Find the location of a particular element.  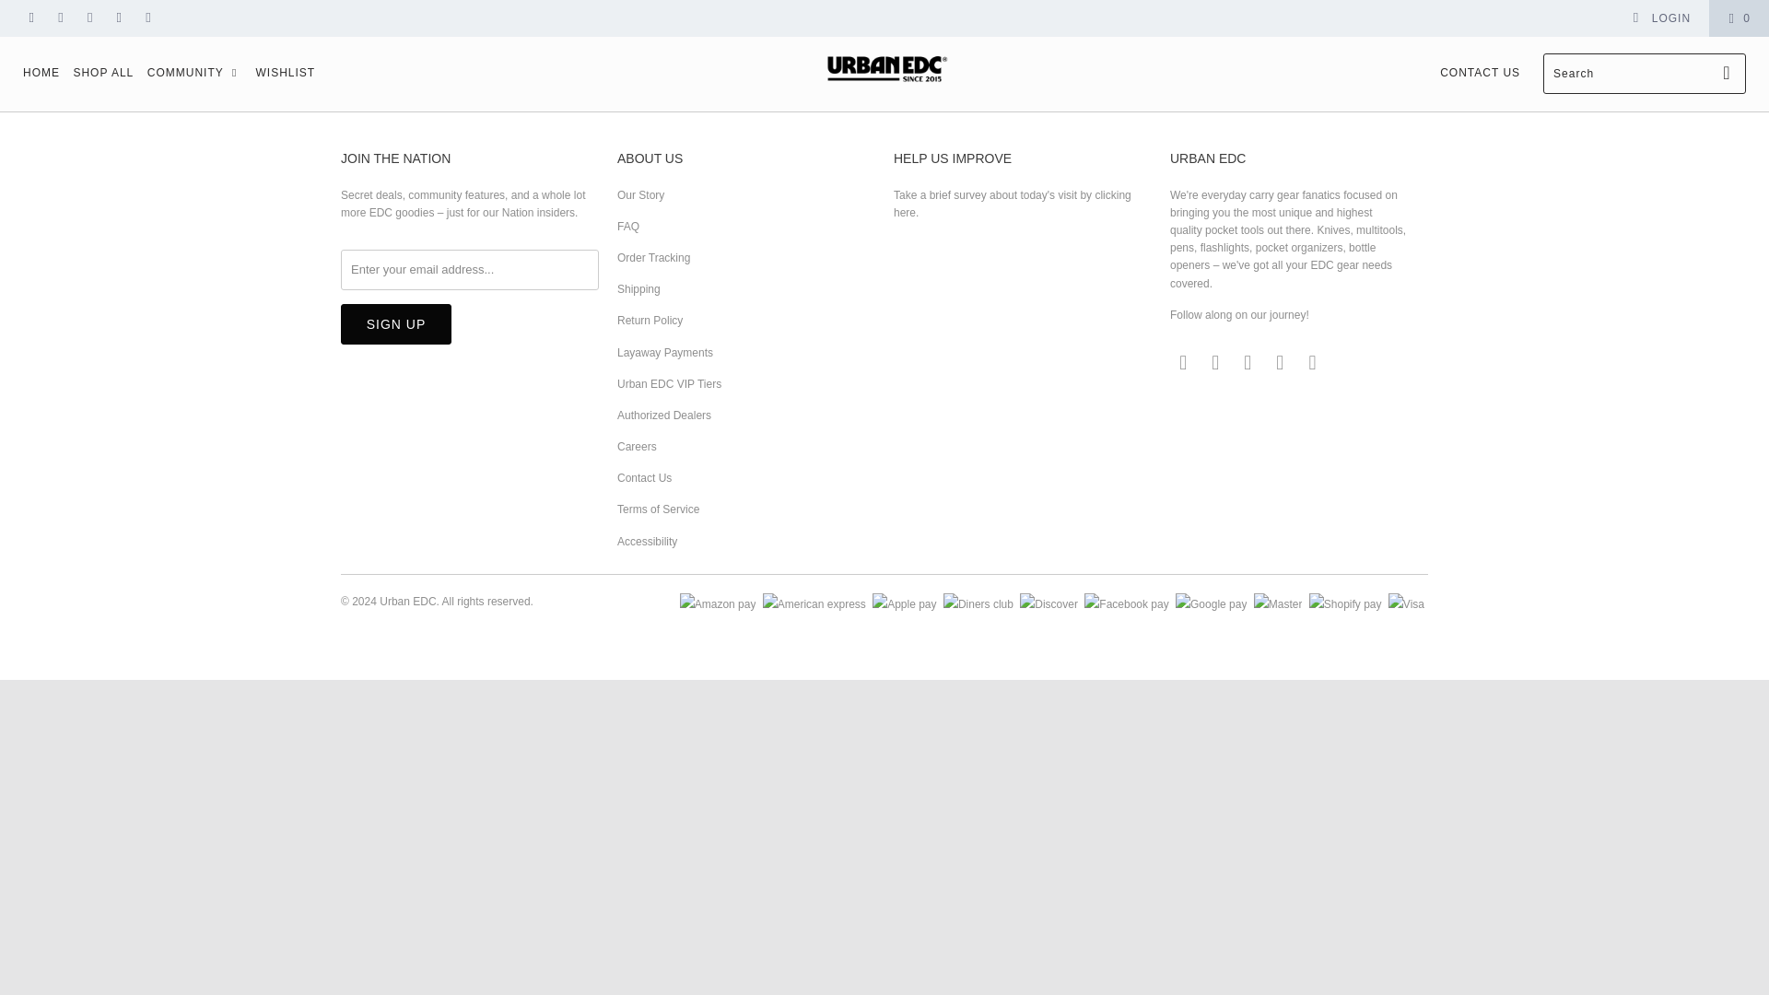

LOGIN is located at coordinates (1660, 18).